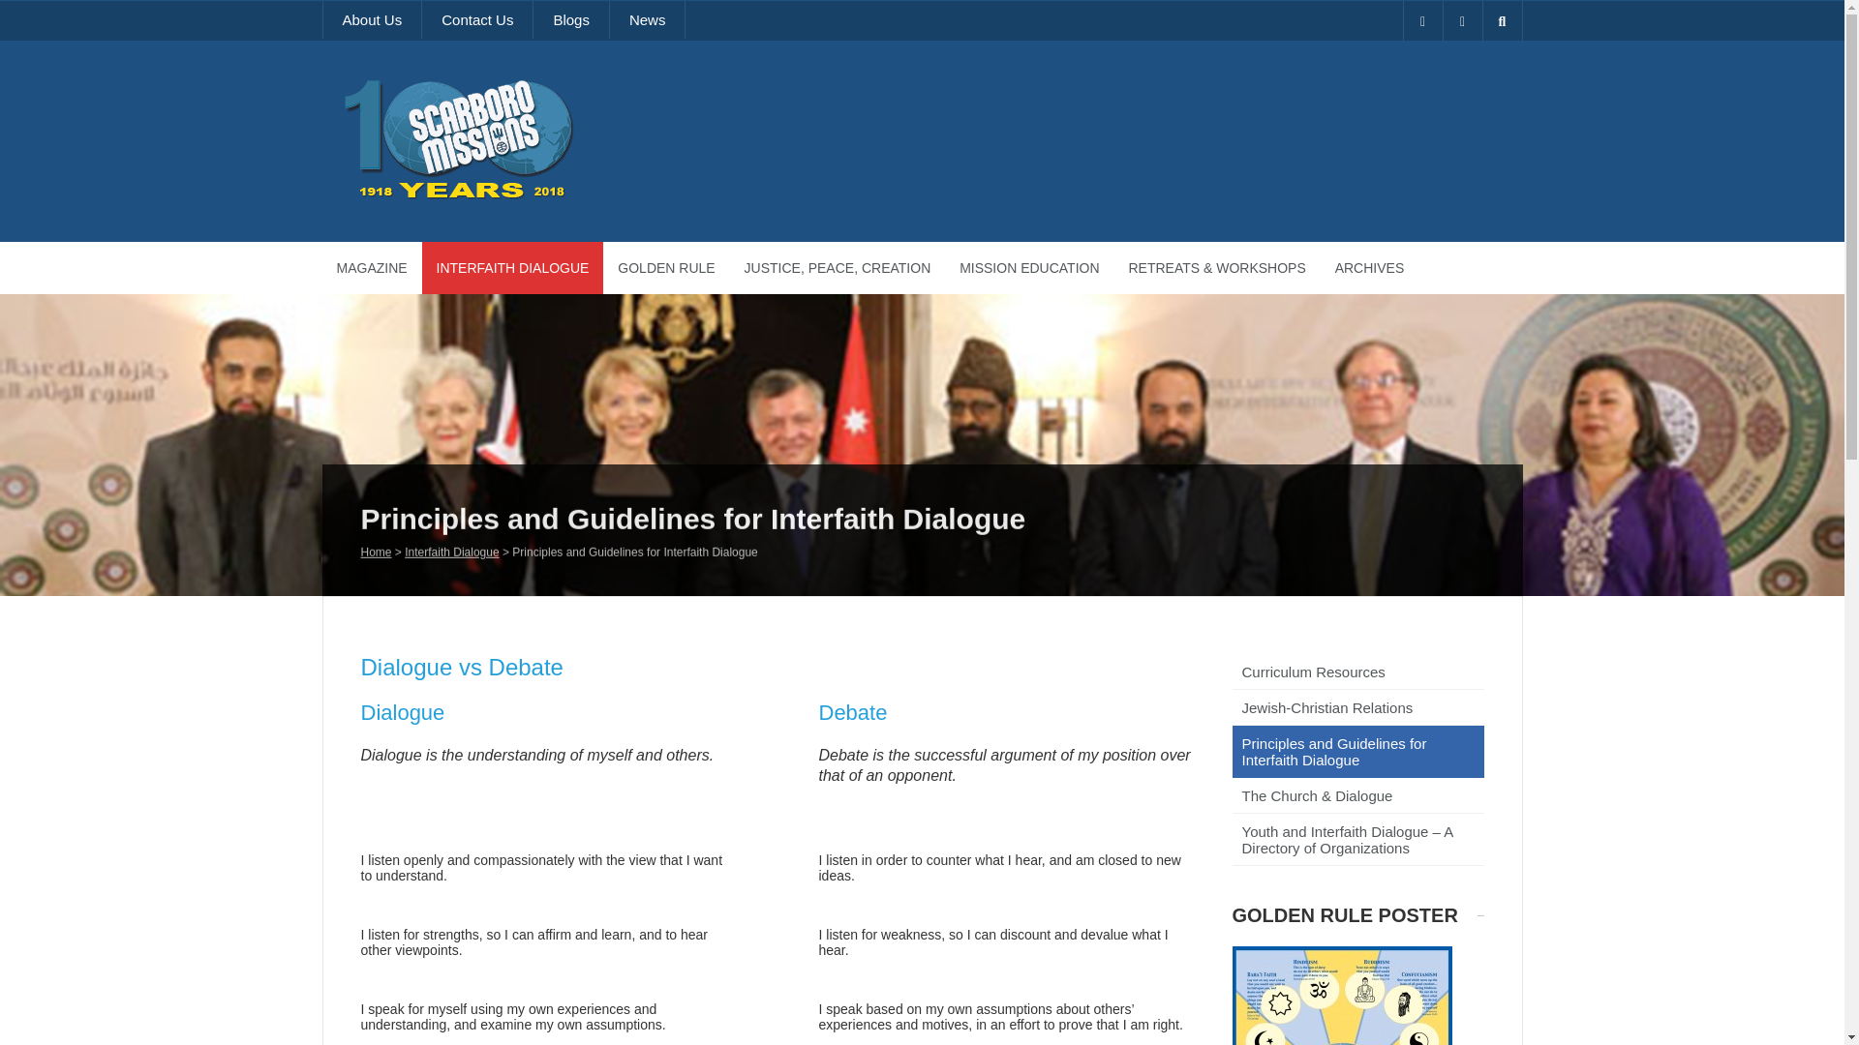 The image size is (1859, 1045). Describe the element at coordinates (665, 267) in the screenshot. I see `GOLDEN RULE` at that location.